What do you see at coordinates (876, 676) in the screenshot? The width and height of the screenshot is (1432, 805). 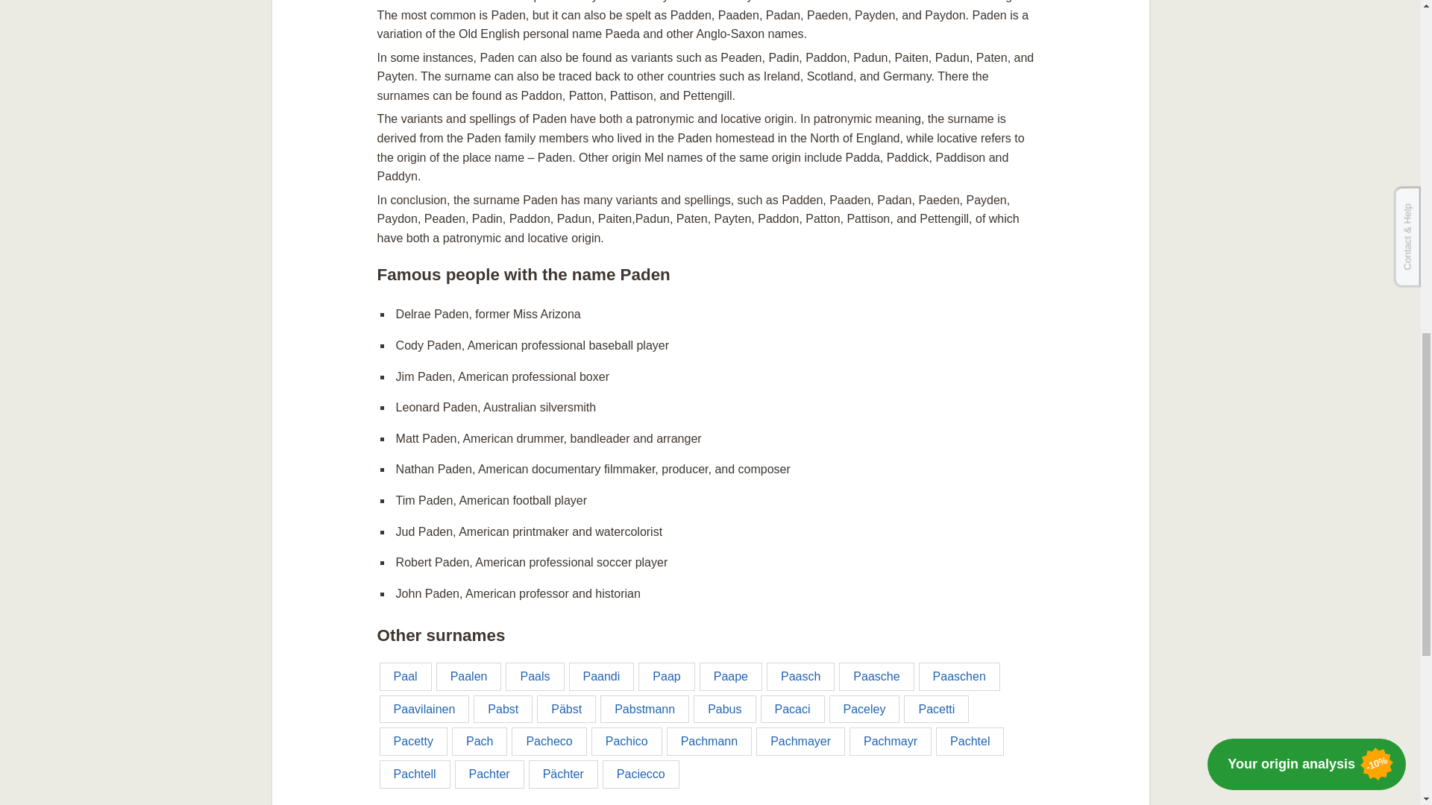 I see `Origin and meaning surname Paasche` at bounding box center [876, 676].